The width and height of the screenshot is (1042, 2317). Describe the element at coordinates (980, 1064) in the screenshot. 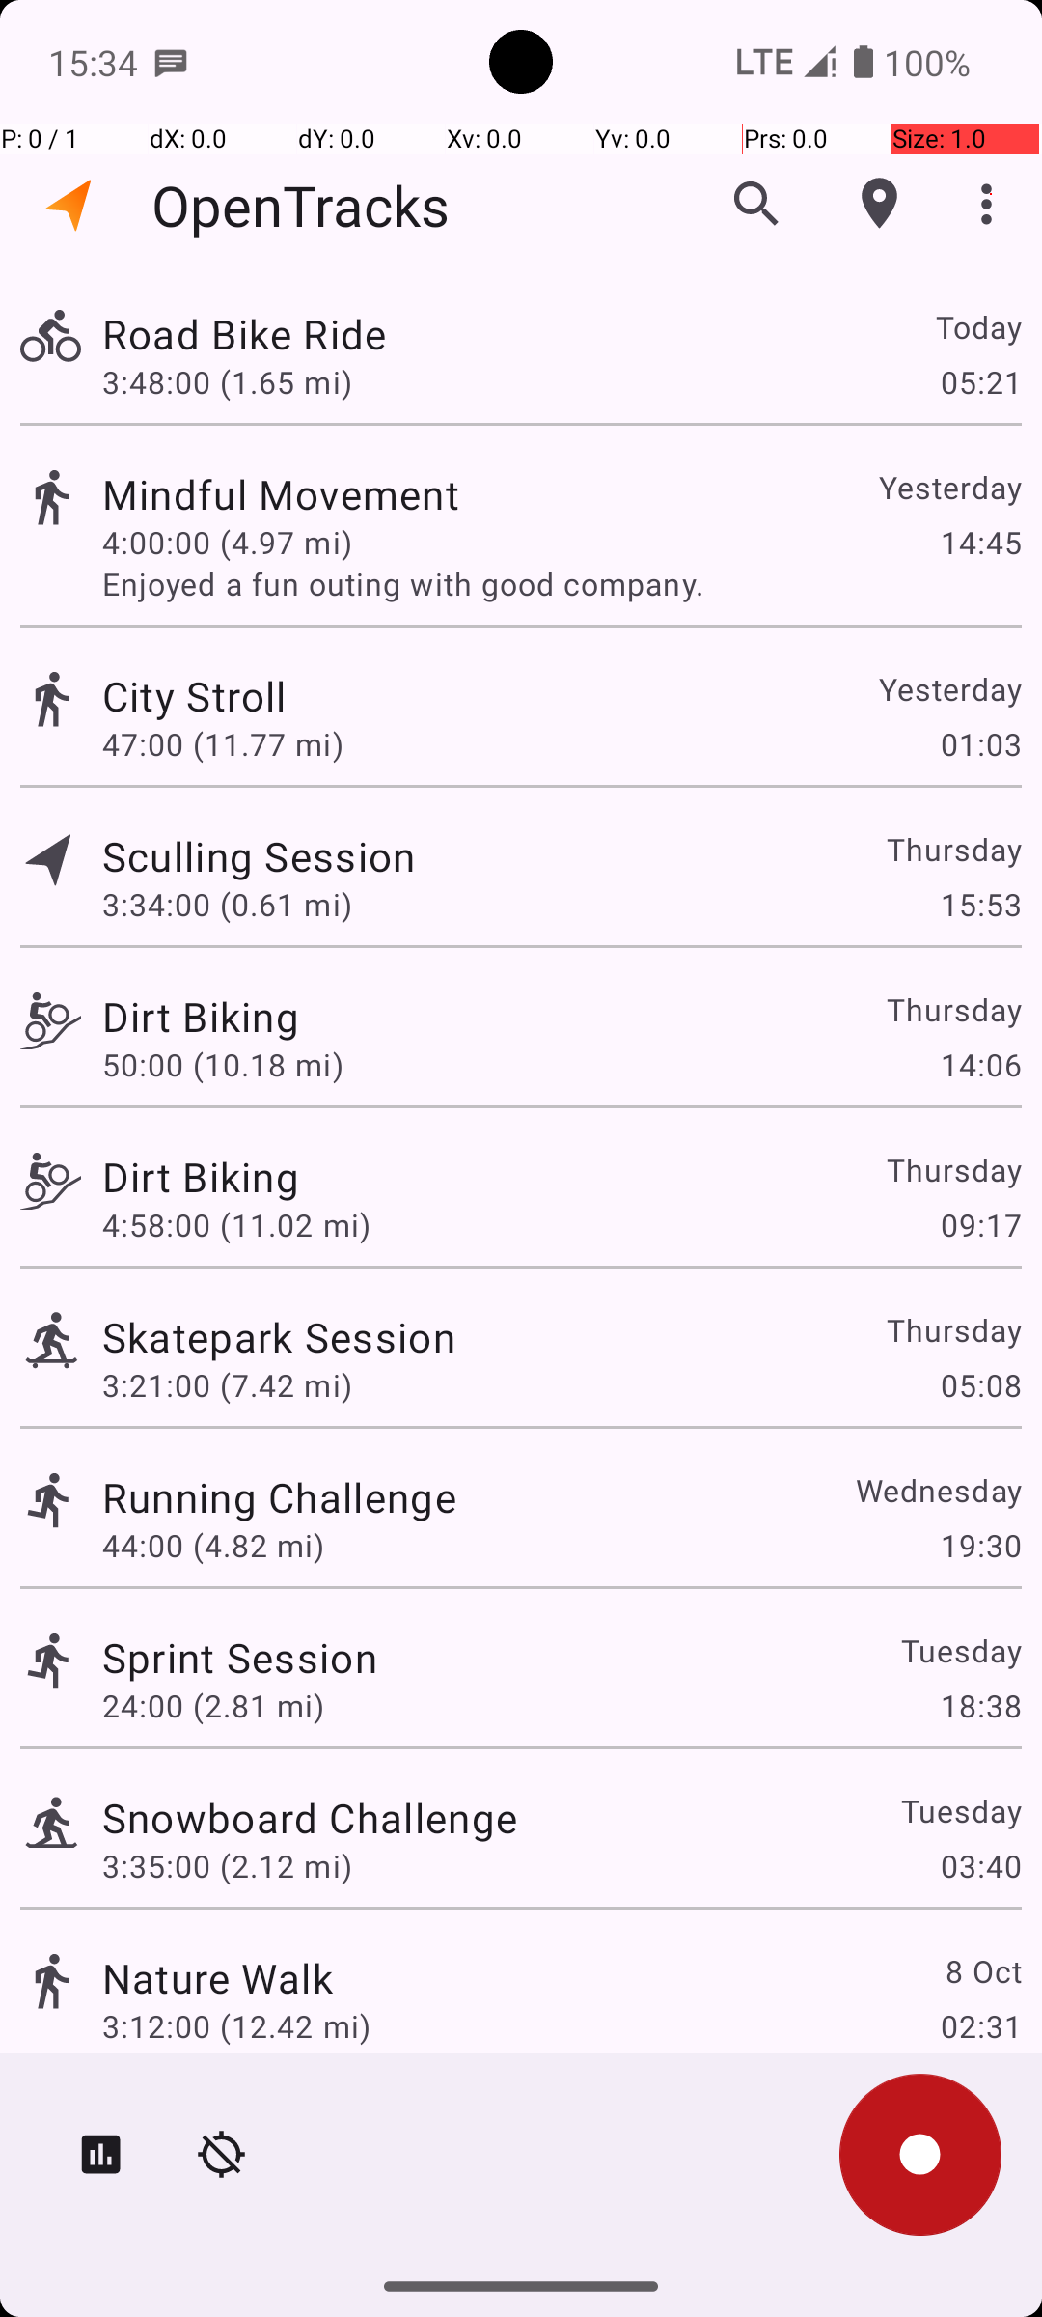

I see `14:06` at that location.